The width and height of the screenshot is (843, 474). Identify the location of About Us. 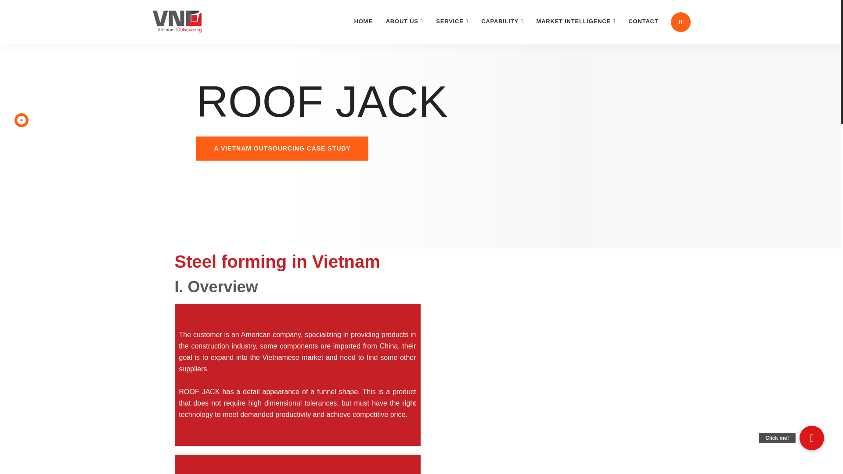
(405, 22).